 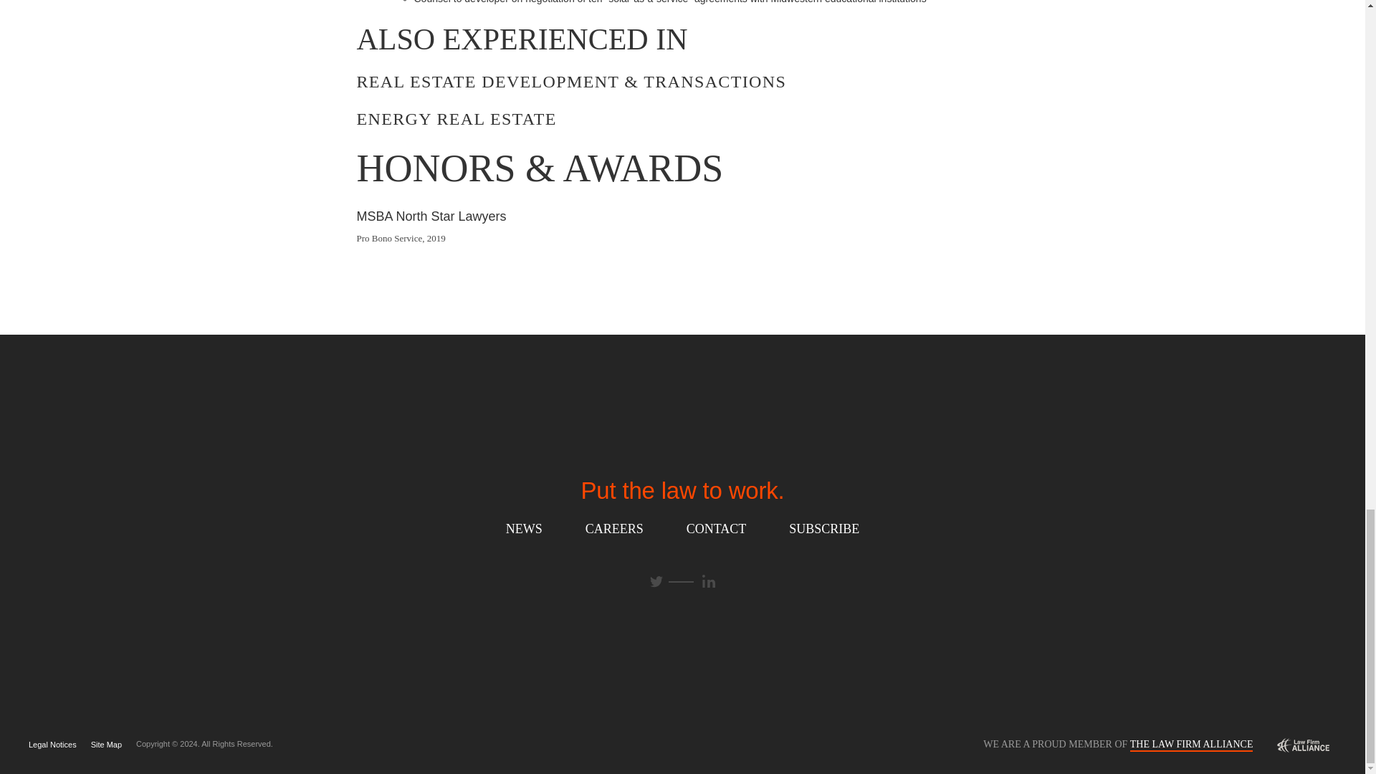 I want to click on NEWS, so click(x=524, y=528).